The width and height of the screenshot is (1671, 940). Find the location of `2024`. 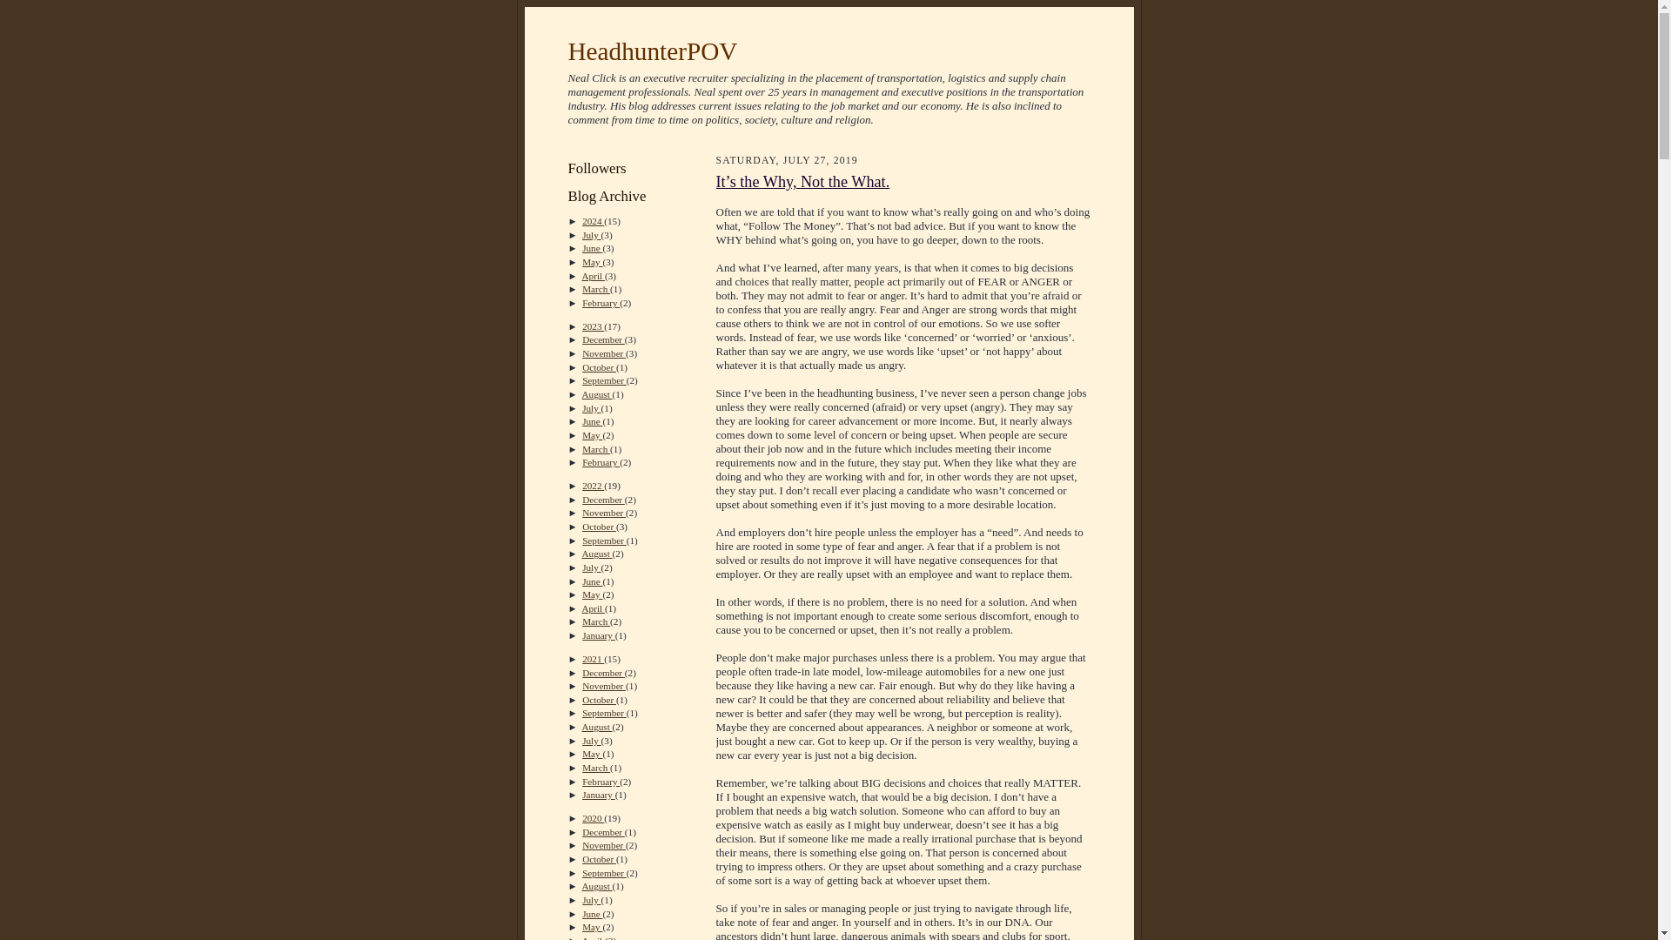

2024 is located at coordinates (592, 221).